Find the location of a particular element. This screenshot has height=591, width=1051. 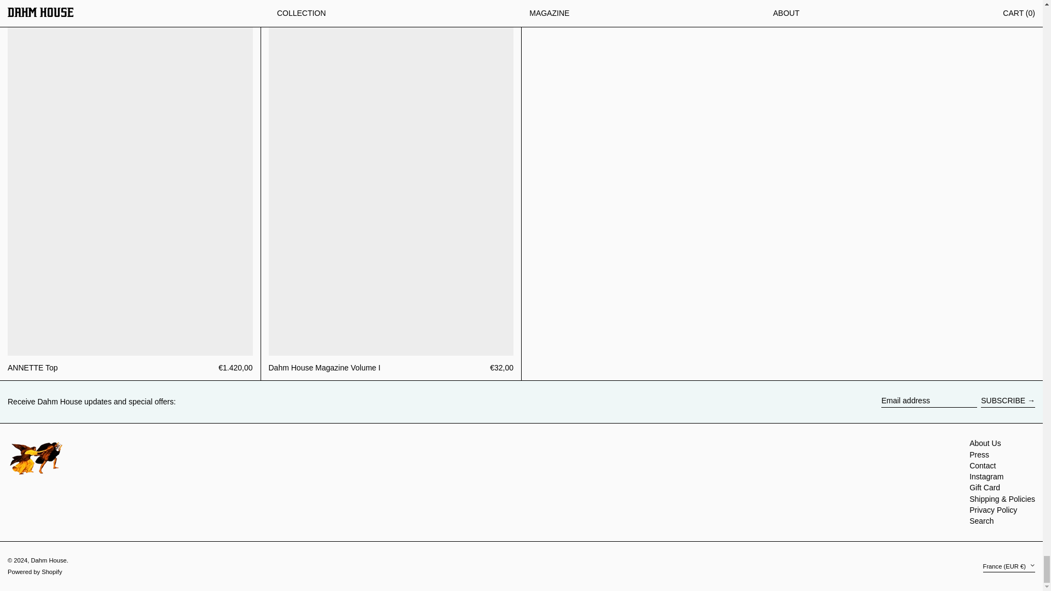

About Us is located at coordinates (985, 443).